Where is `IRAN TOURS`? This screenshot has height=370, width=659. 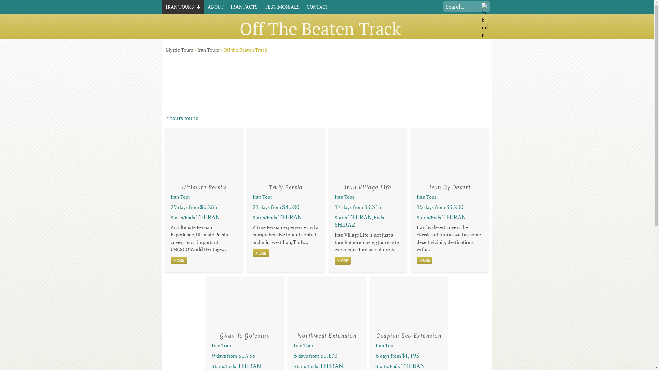
IRAN TOURS is located at coordinates (183, 7).